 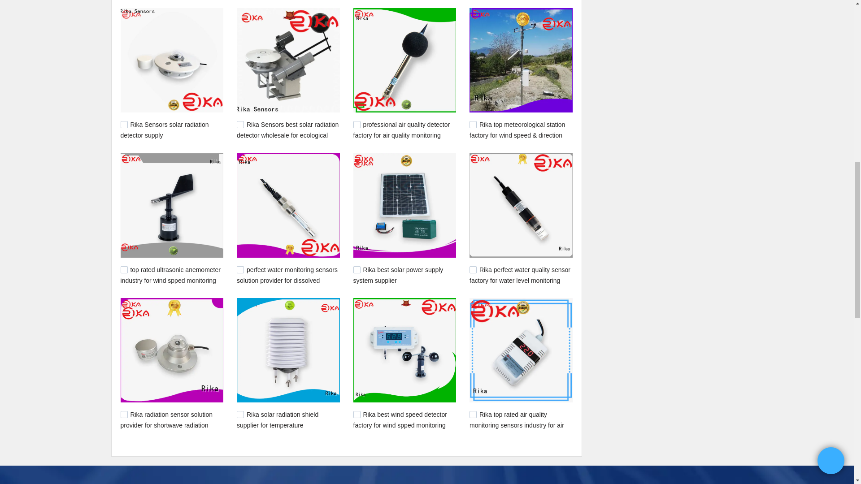 I want to click on Rika Sensors solar radiation detector supply, so click(x=164, y=130).